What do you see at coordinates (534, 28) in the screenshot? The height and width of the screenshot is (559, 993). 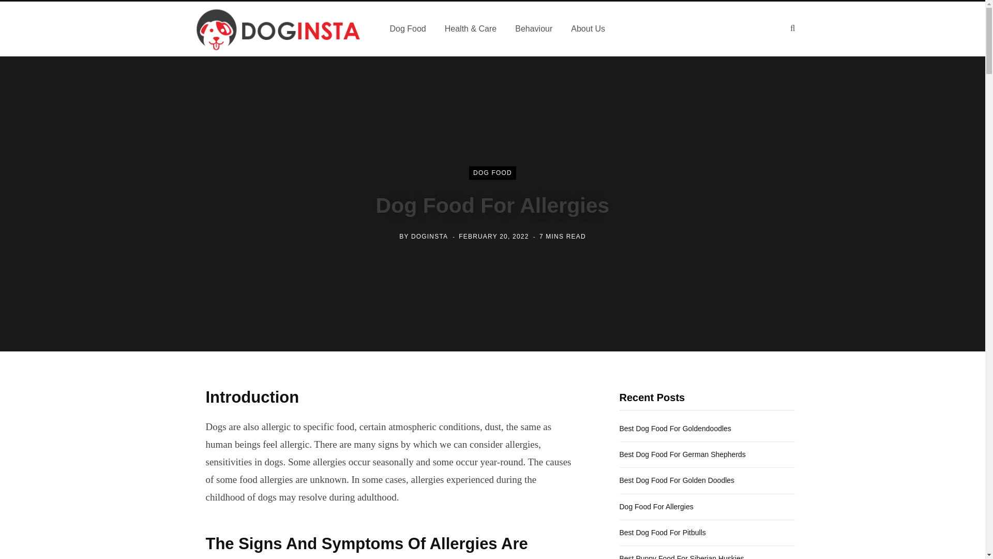 I see `Behaviour` at bounding box center [534, 28].